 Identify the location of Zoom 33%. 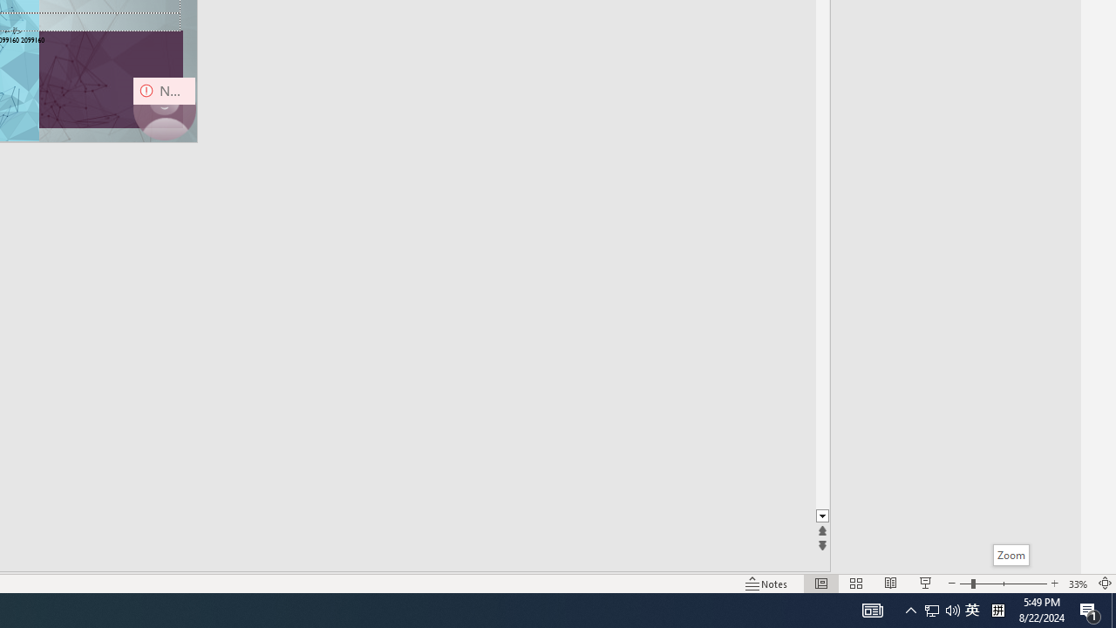
(1078, 583).